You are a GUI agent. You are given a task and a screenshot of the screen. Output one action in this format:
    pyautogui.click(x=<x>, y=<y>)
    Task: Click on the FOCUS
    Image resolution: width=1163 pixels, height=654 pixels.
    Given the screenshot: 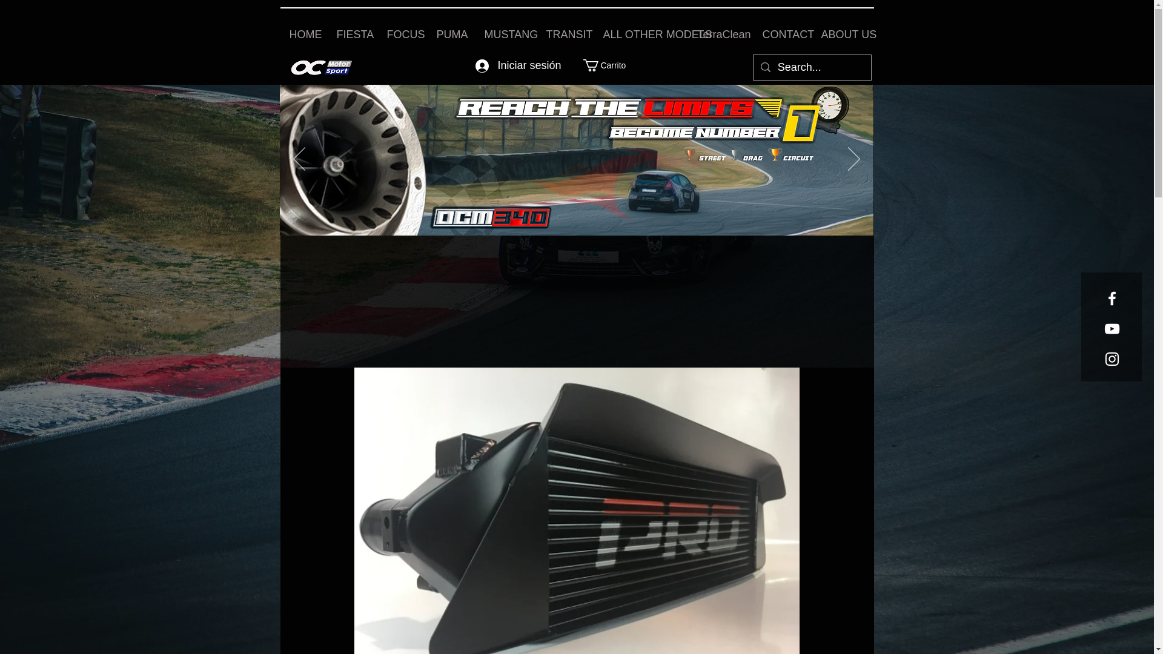 What is the action you would take?
    pyautogui.click(x=403, y=35)
    